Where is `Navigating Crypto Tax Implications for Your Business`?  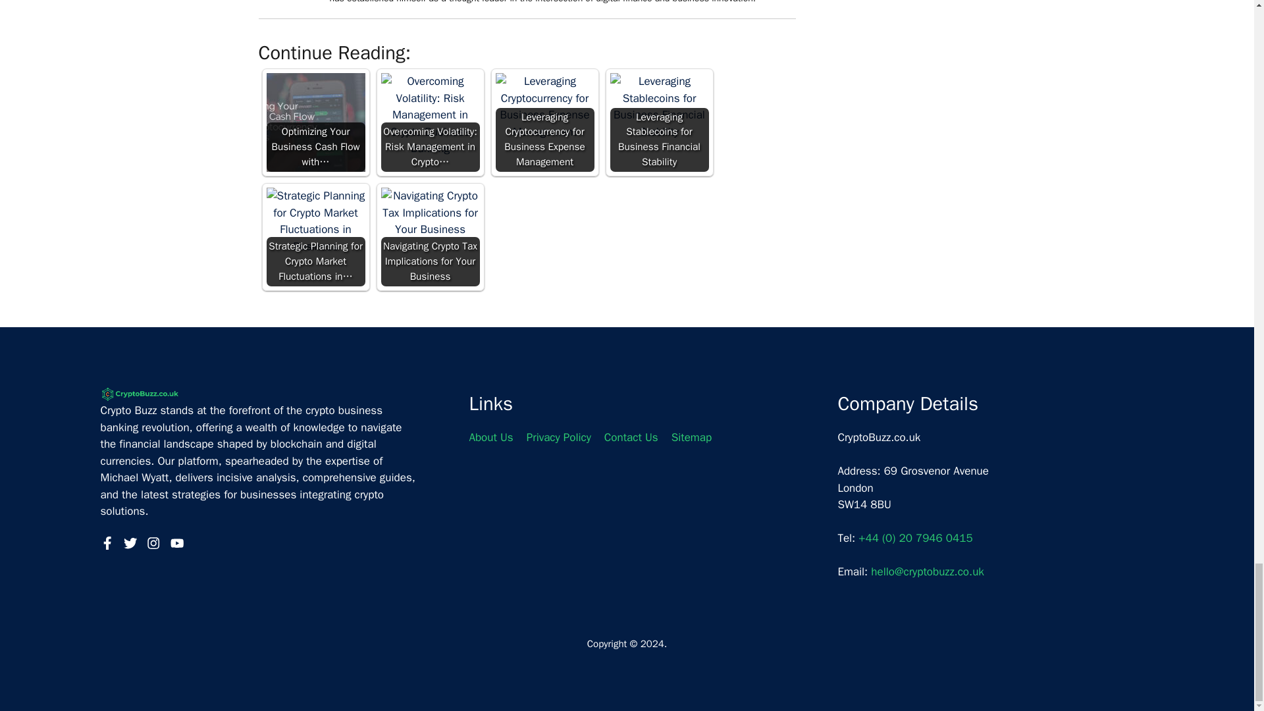 Navigating Crypto Tax Implications for Your Business is located at coordinates (429, 213).